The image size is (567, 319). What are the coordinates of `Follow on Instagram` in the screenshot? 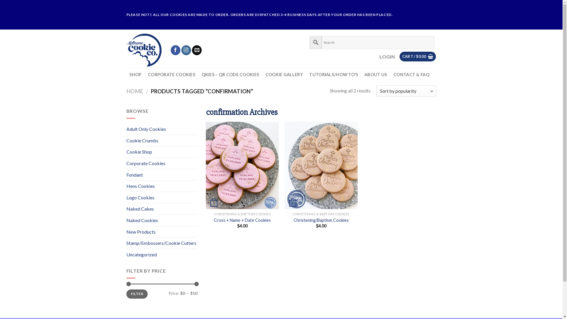 It's located at (186, 50).